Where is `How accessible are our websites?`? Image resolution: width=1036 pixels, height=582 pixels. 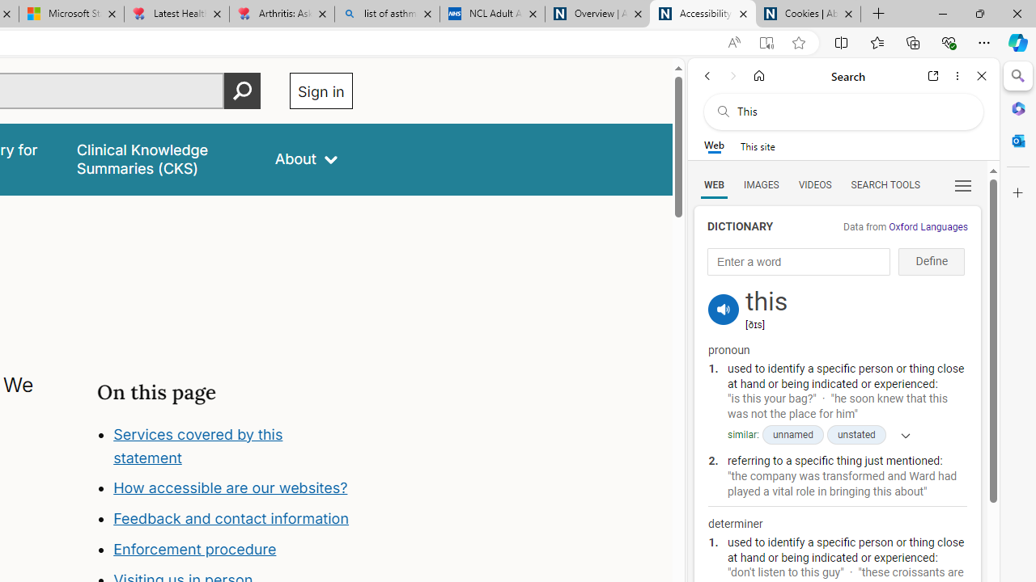
How accessible are our websites? is located at coordinates (233, 488).